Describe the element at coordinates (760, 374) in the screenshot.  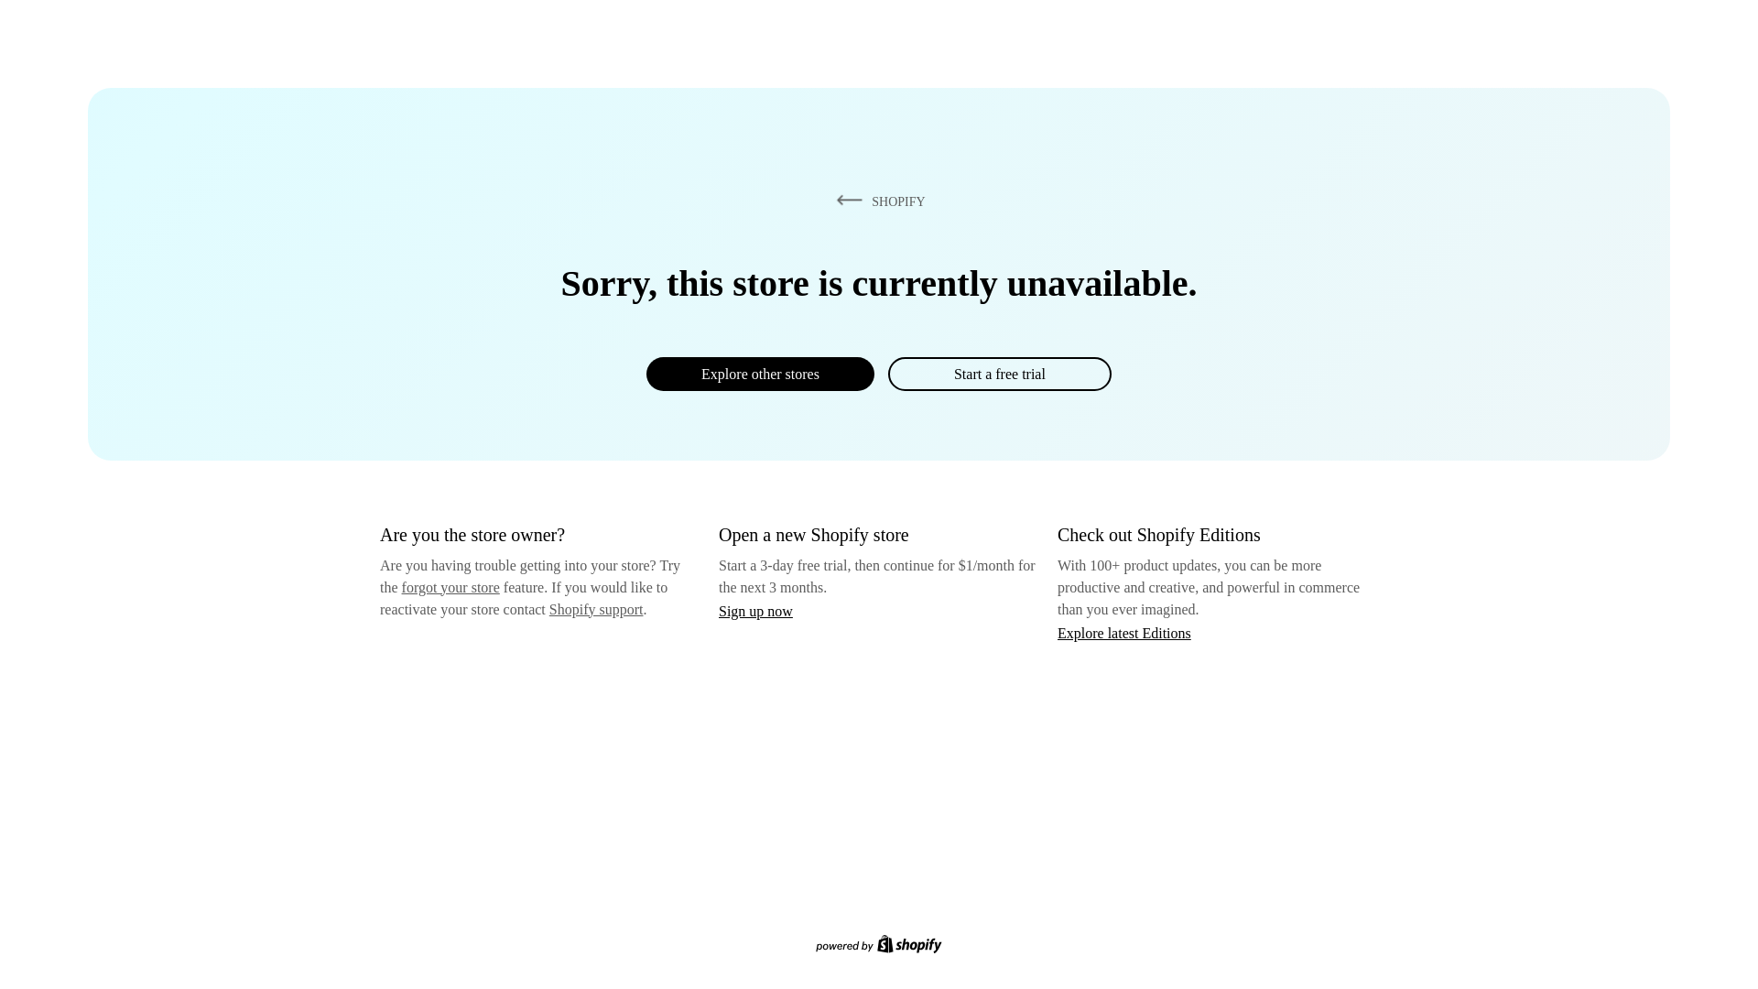
I see `Explore other stores` at that location.